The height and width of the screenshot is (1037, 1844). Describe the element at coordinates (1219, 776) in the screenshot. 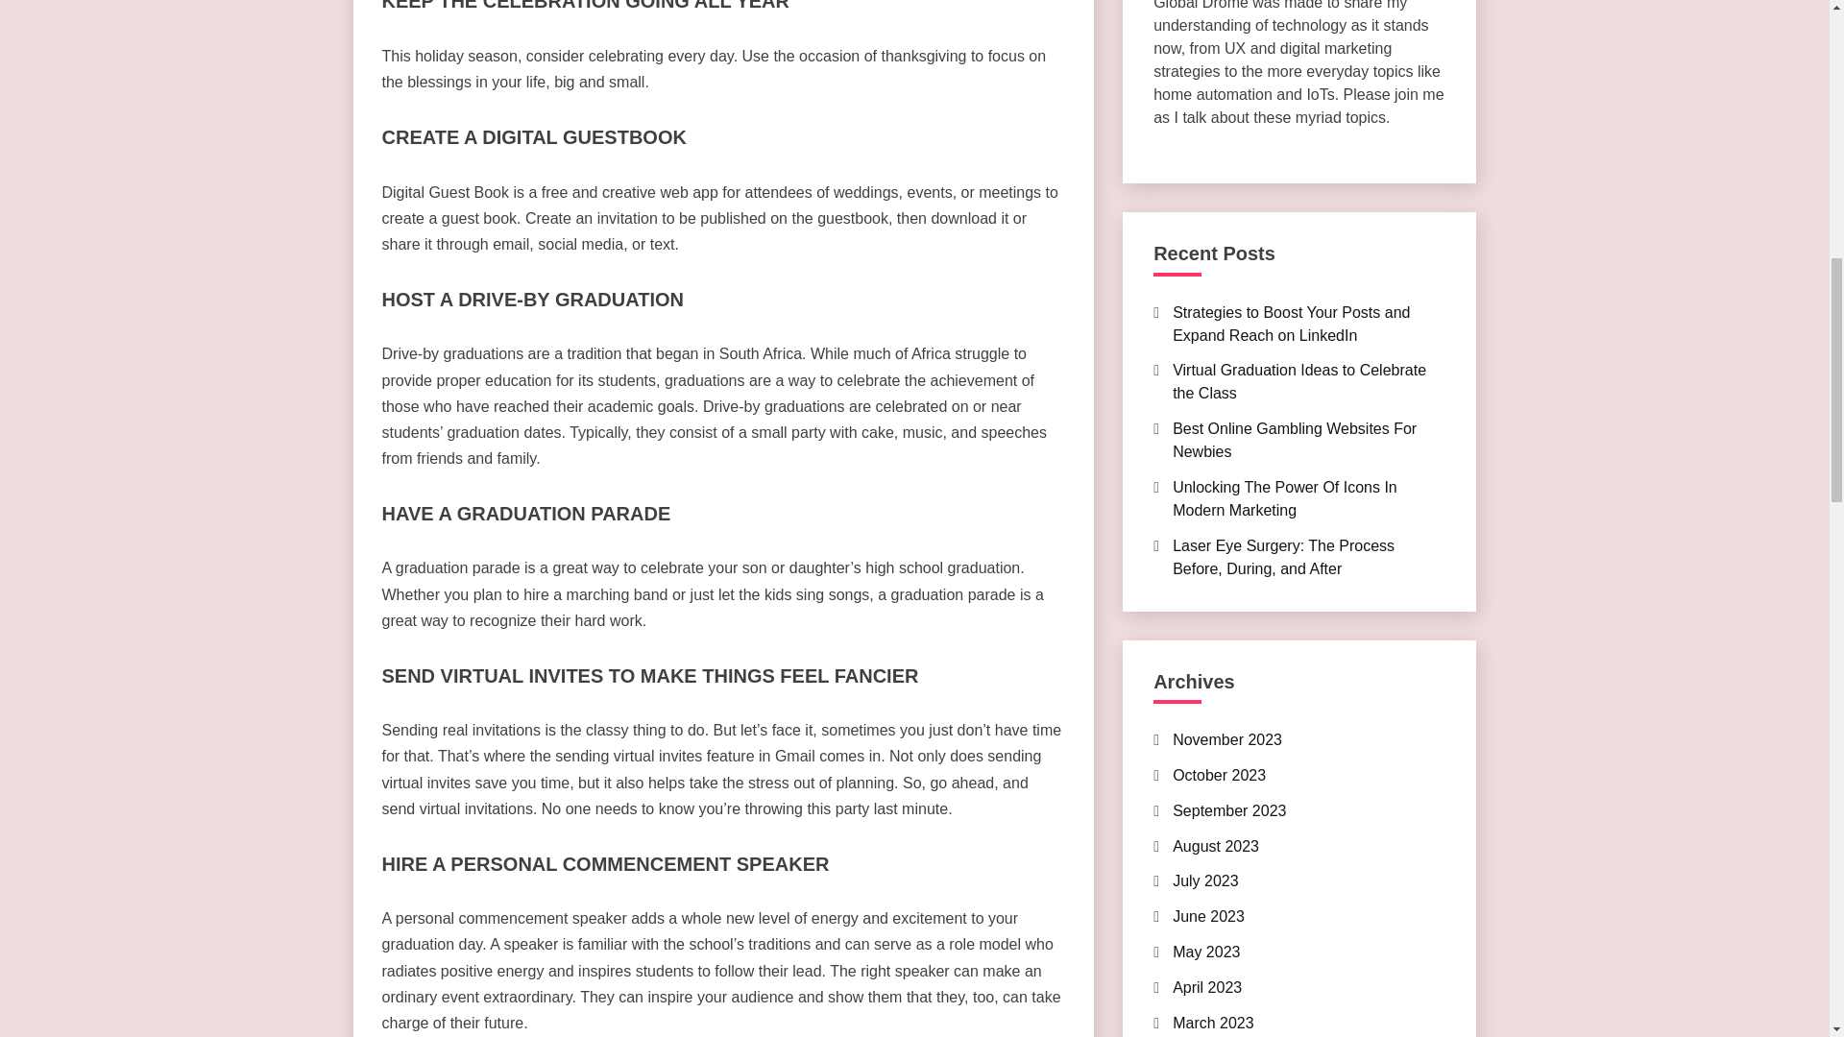

I see `October 2023` at that location.